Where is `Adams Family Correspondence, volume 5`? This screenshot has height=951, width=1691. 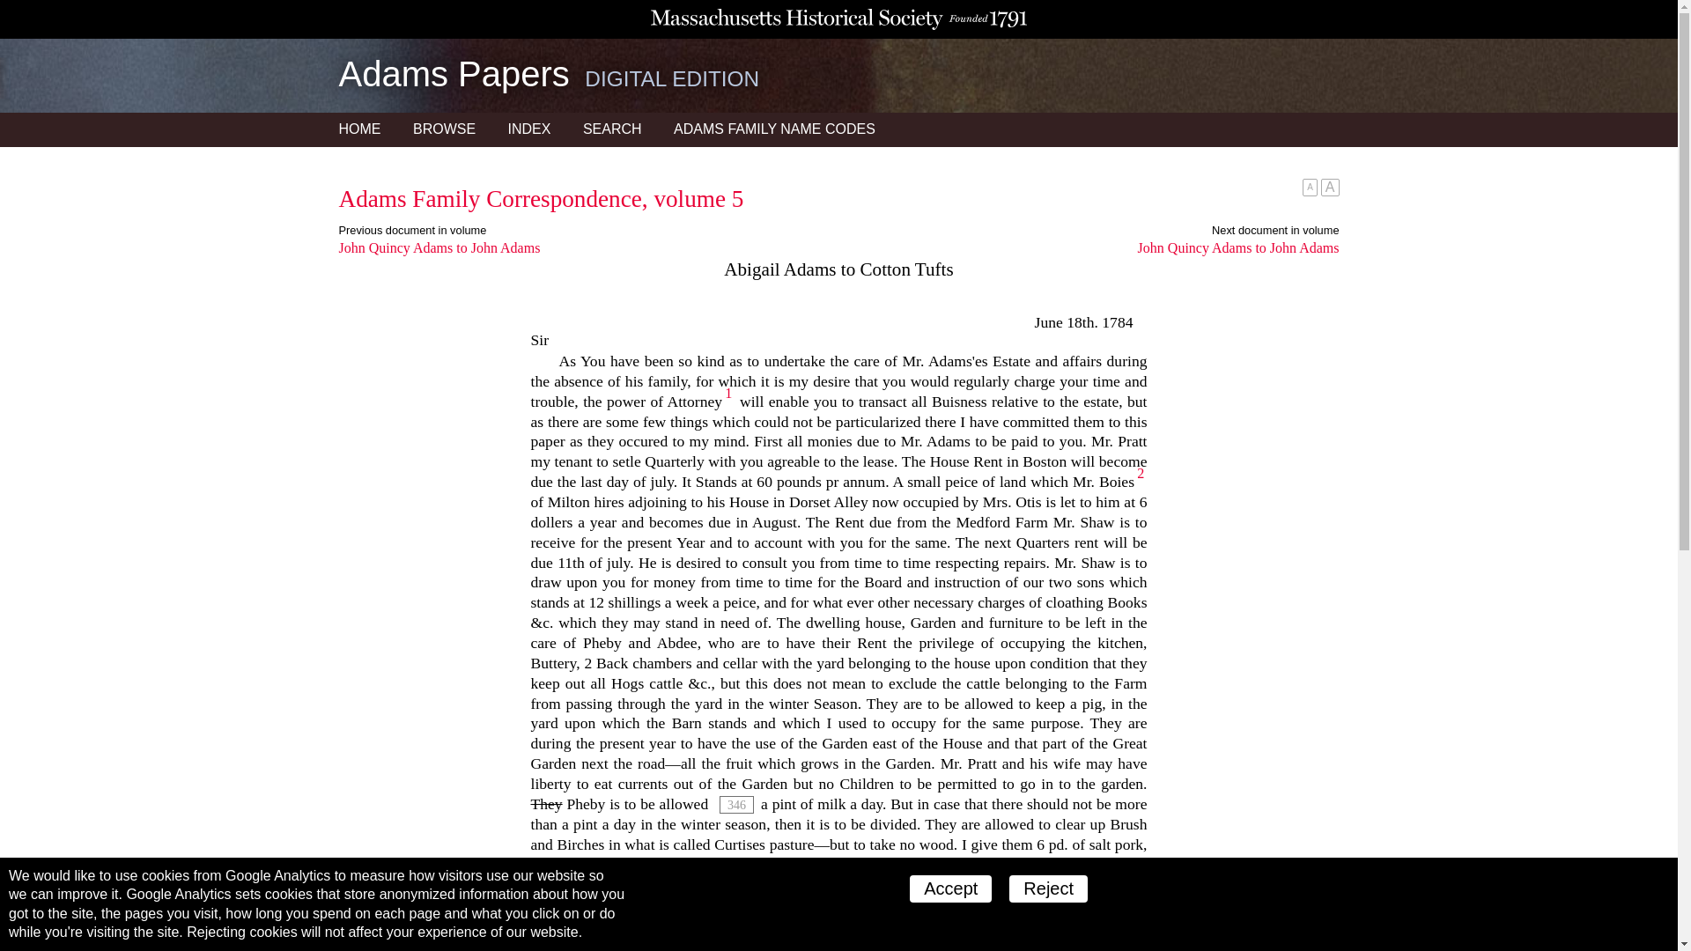
Adams Family Correspondence, volume 5 is located at coordinates (541, 198).